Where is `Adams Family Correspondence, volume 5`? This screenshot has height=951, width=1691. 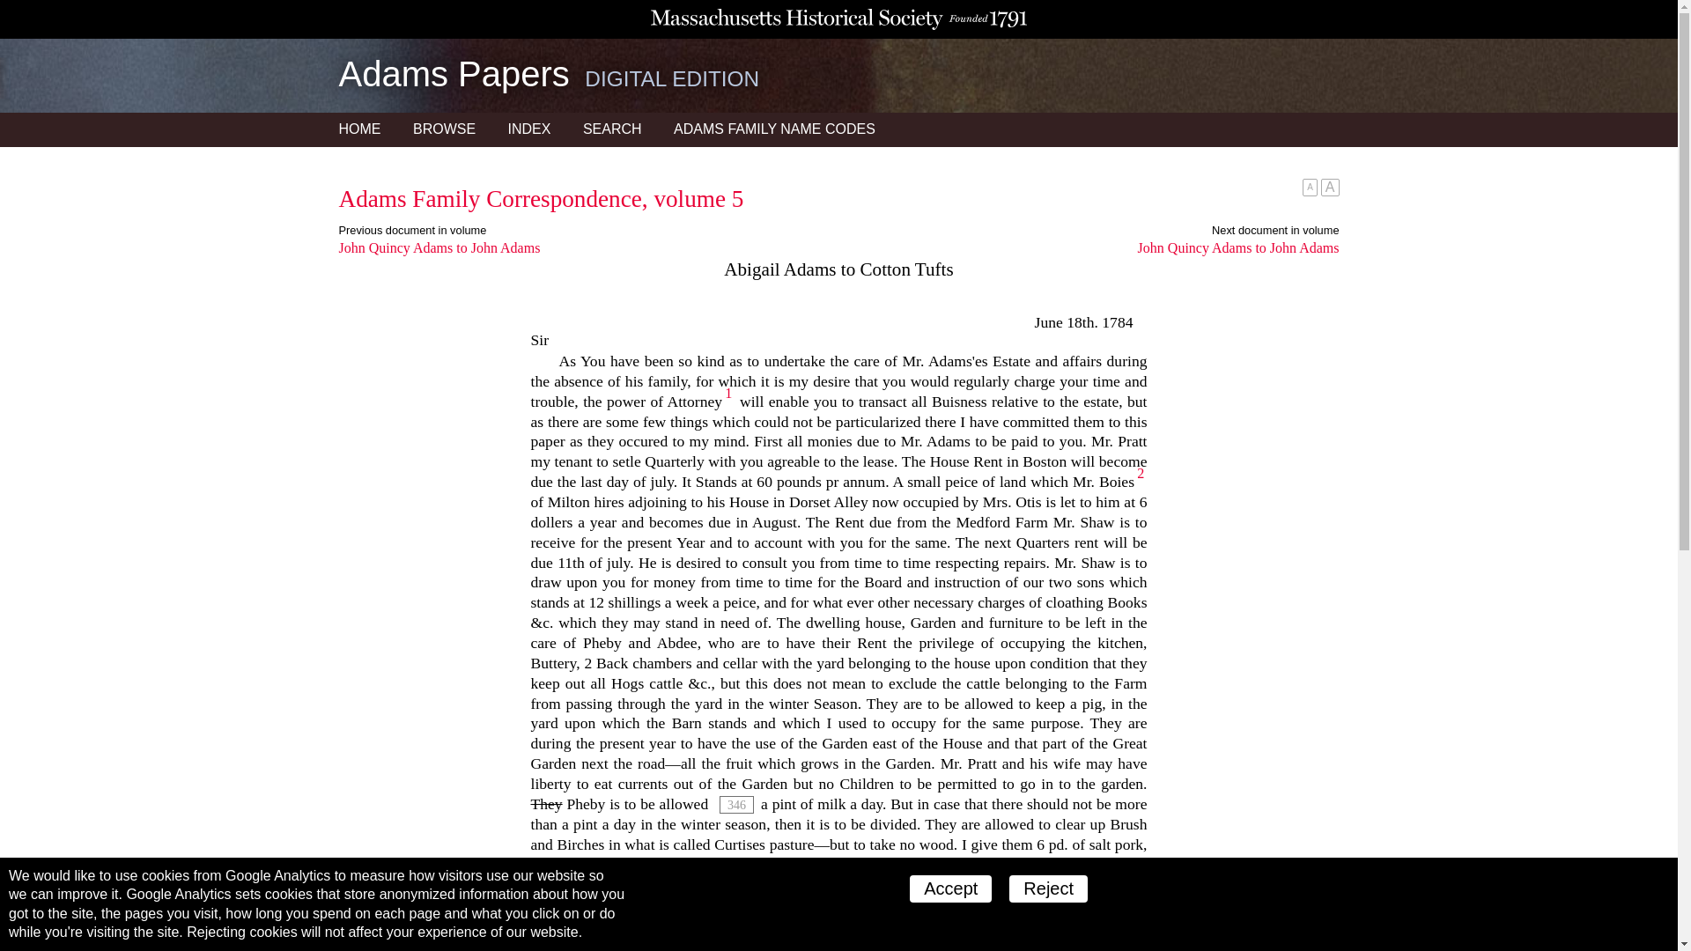
Adams Family Correspondence, volume 5 is located at coordinates (541, 198).